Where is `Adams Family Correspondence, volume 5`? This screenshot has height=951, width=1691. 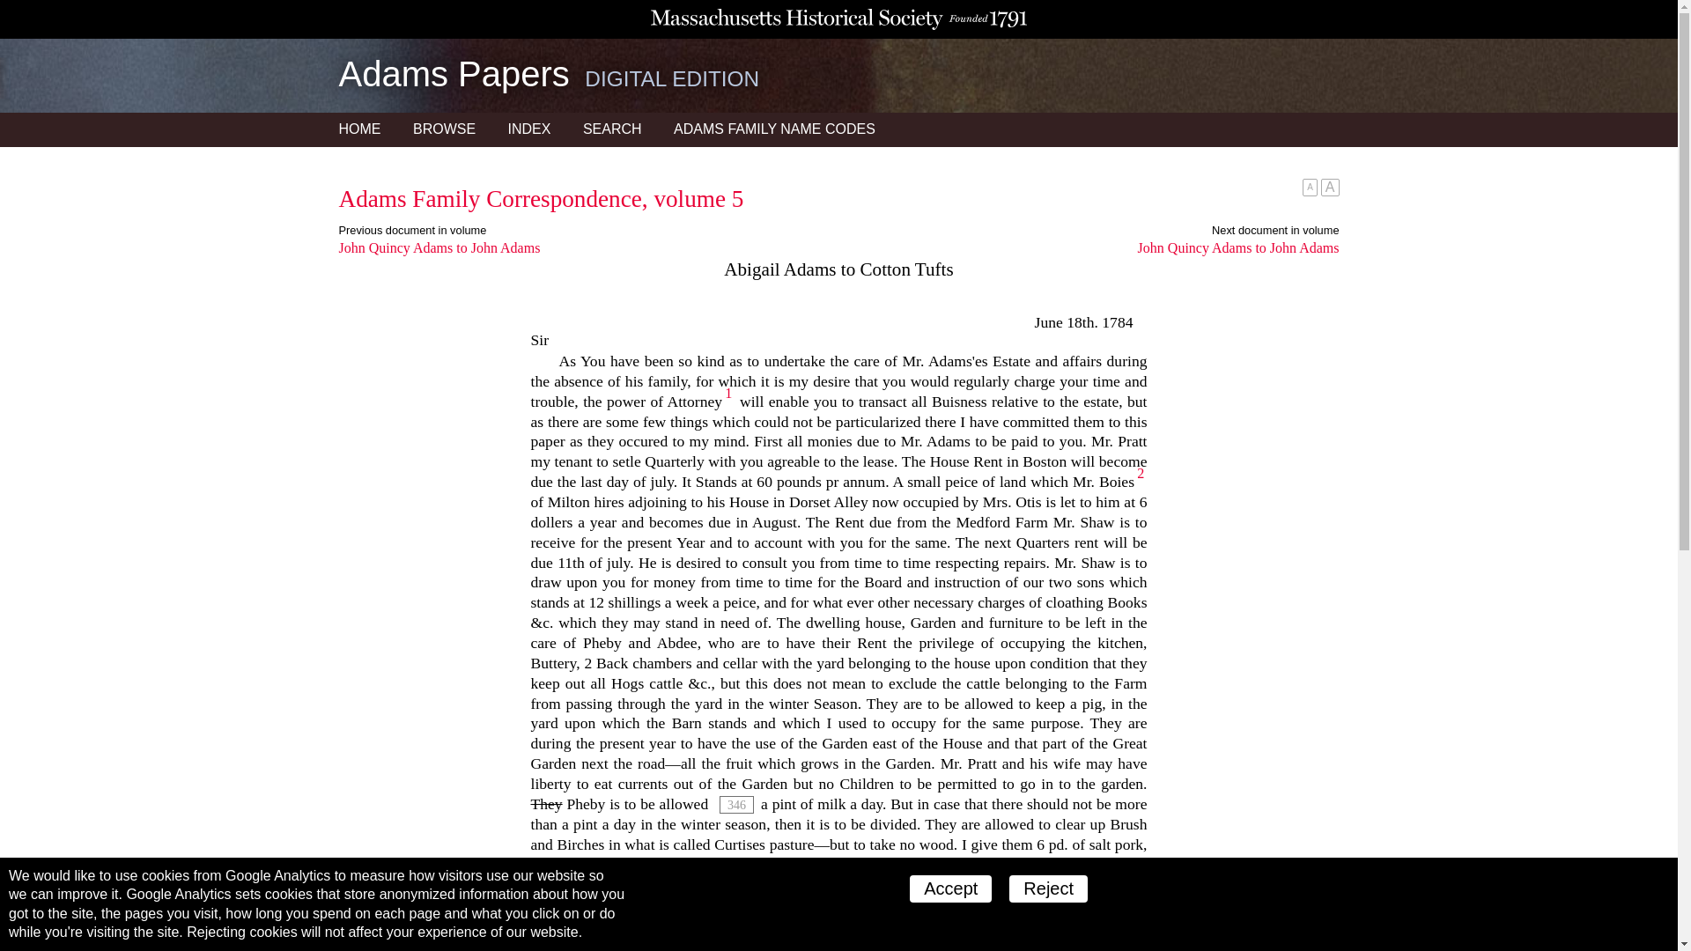
Adams Family Correspondence, volume 5 is located at coordinates (541, 198).